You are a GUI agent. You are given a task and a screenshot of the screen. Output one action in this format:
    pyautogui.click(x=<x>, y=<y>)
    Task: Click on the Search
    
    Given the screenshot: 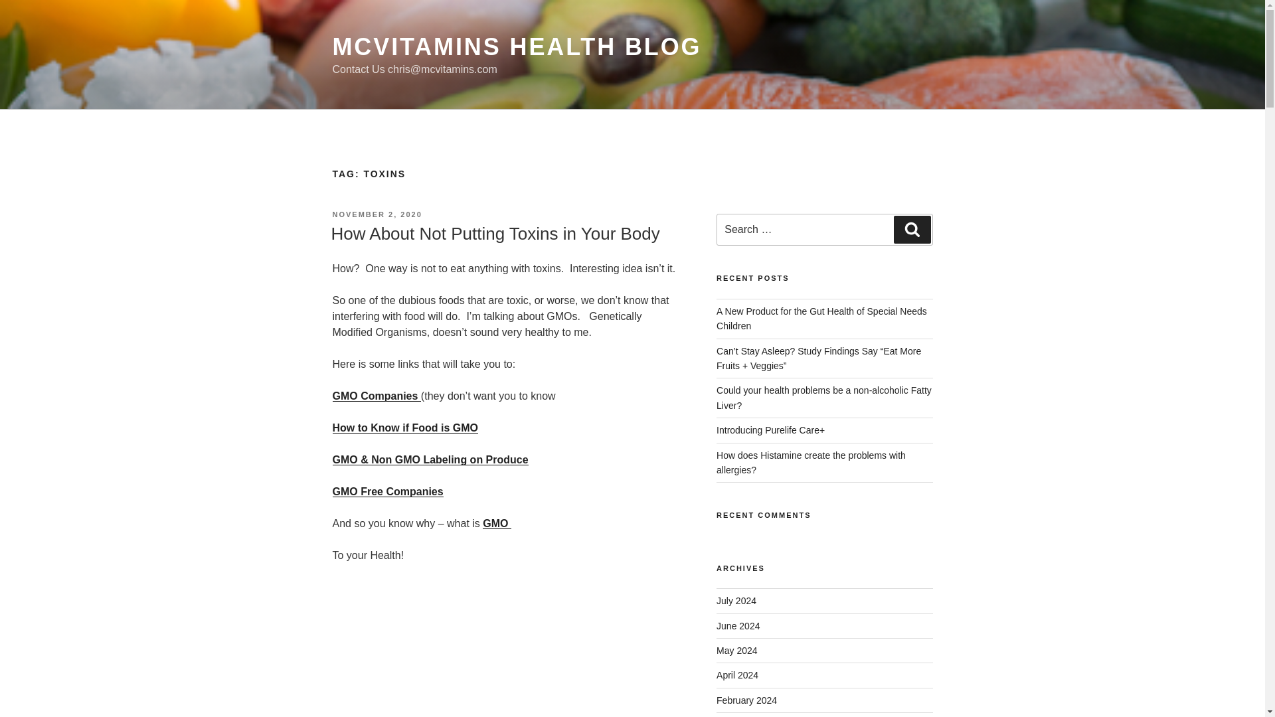 What is the action you would take?
    pyautogui.click(x=912, y=230)
    